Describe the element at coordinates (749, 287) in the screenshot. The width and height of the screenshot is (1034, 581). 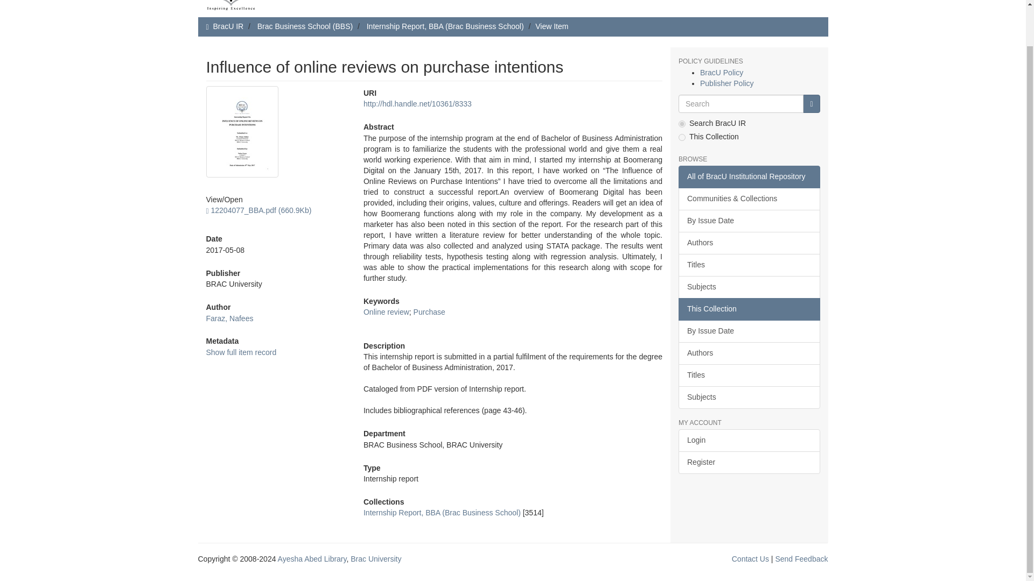
I see `Subjects` at that location.